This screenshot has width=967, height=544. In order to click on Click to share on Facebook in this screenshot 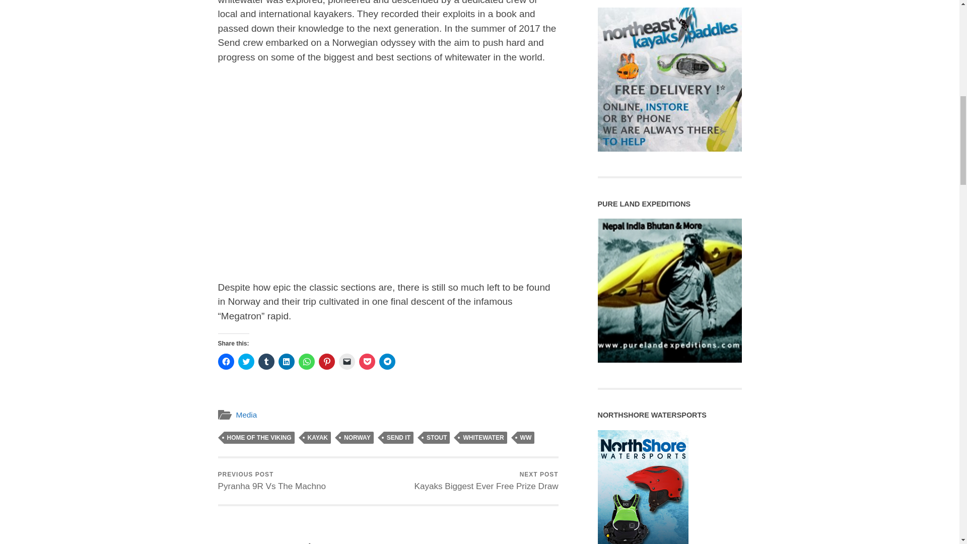, I will do `click(226, 362)`.